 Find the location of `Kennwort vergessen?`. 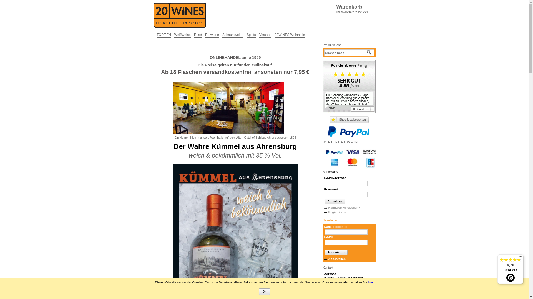

Kennwort vergessen? is located at coordinates (342, 208).